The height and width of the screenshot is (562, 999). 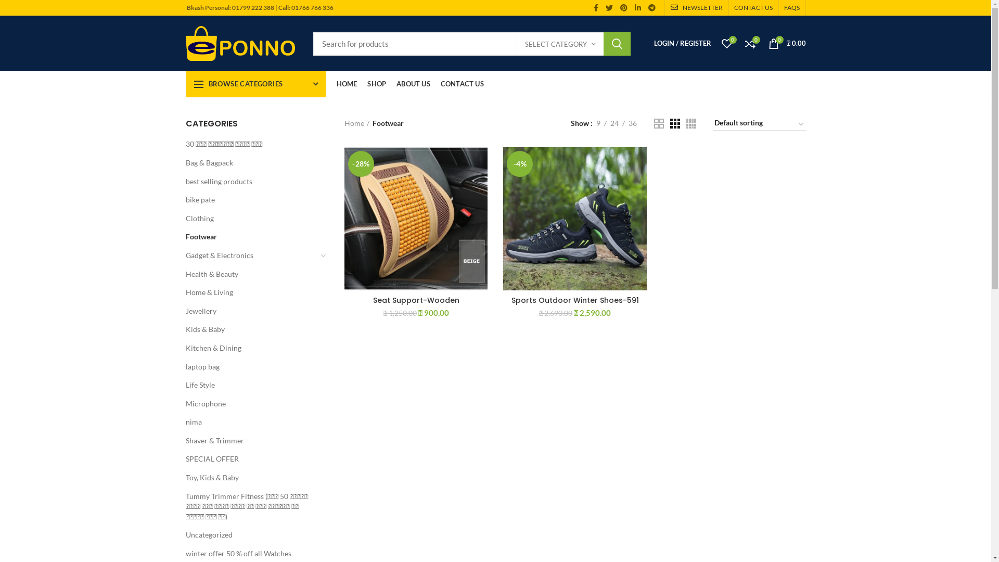 What do you see at coordinates (638, 8) in the screenshot?
I see `linkedin` at bounding box center [638, 8].